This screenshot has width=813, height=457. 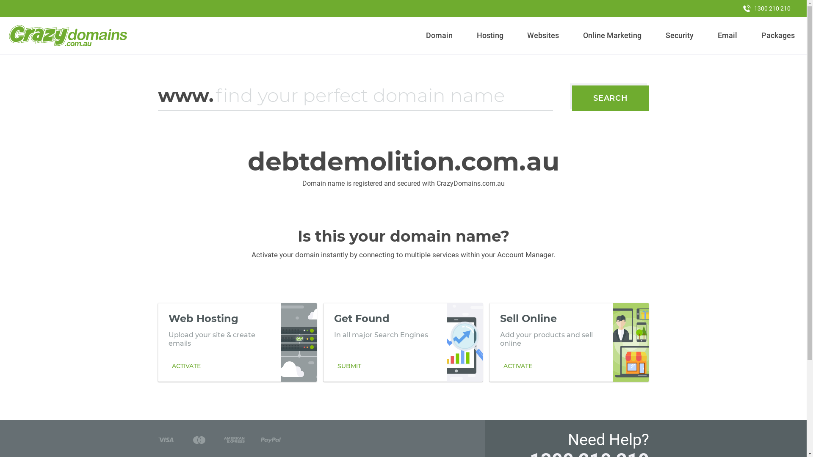 What do you see at coordinates (612, 36) in the screenshot?
I see `Online Marketing` at bounding box center [612, 36].